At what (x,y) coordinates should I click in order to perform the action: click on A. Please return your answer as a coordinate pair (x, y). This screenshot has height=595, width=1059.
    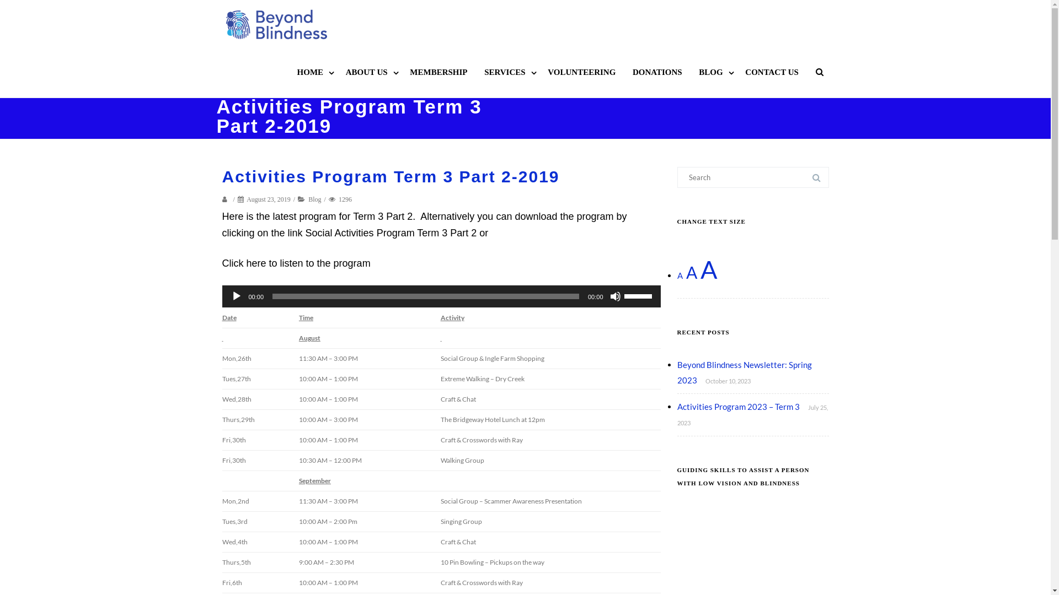
    Looking at the image, I should click on (709, 269).